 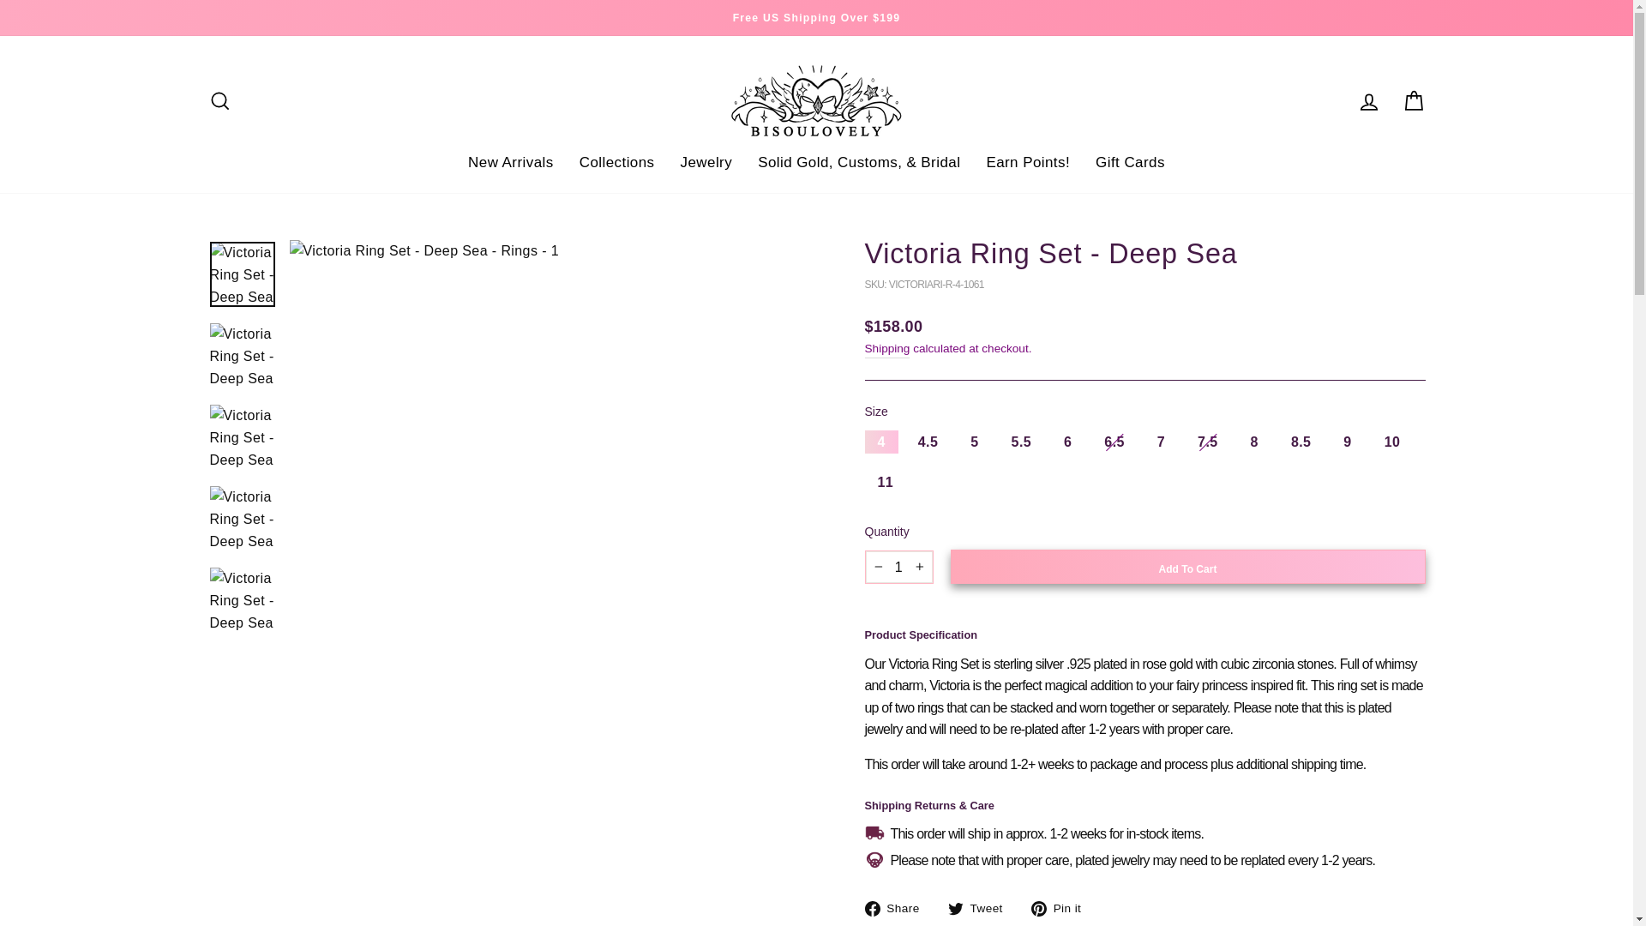 What do you see at coordinates (898, 908) in the screenshot?
I see `Share on Facebook` at bounding box center [898, 908].